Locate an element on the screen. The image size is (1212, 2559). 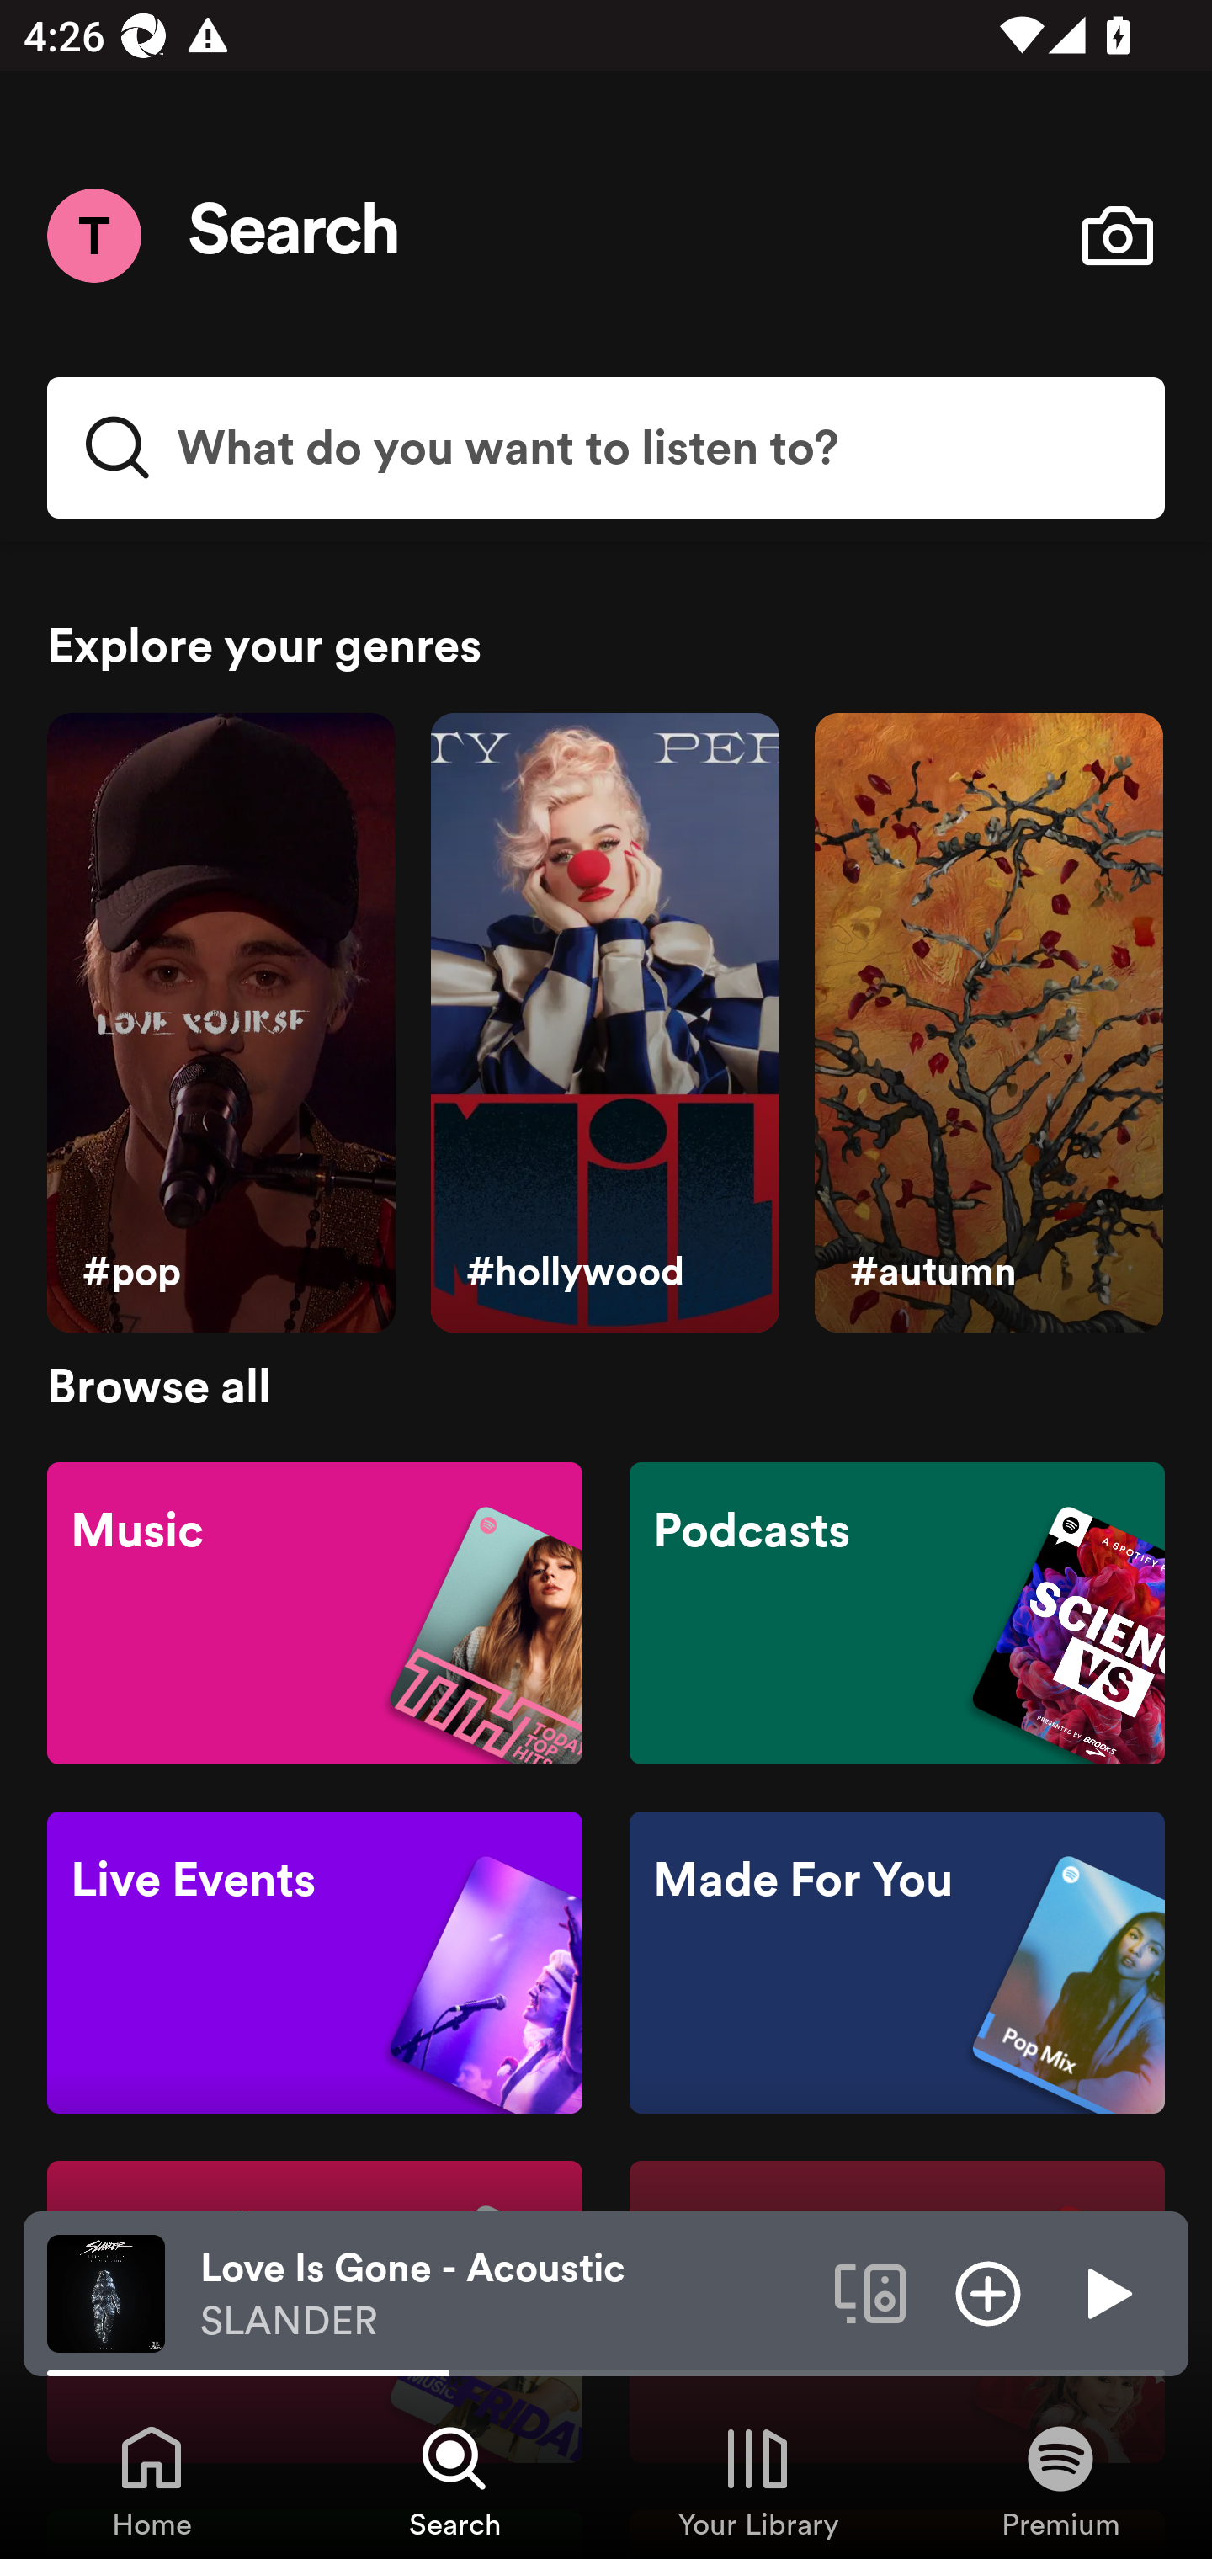
Search, Tab 2 of 4 Search Search is located at coordinates (454, 2480).